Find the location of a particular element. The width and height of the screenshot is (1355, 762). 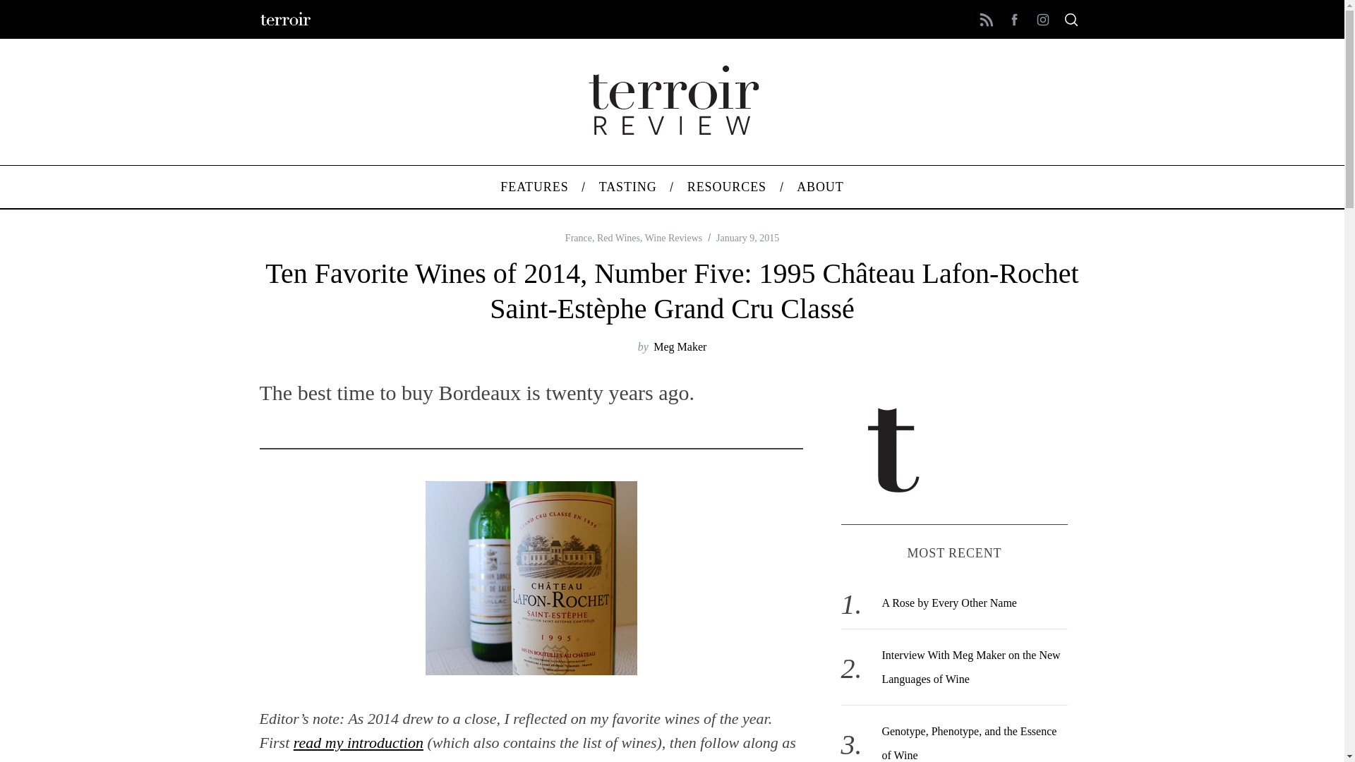

Meg Maker is located at coordinates (679, 346).